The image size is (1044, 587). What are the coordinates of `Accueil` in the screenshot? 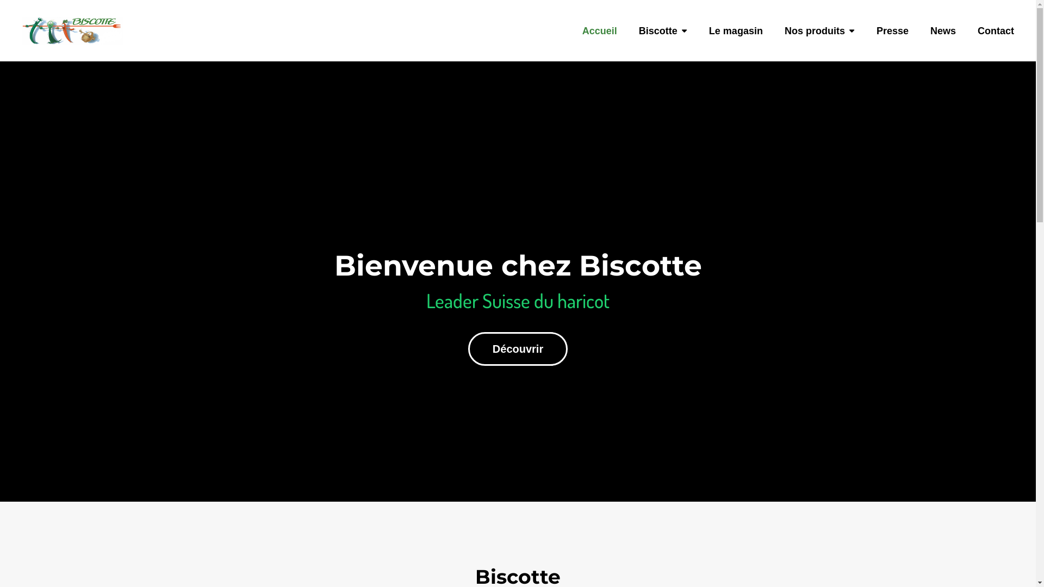 It's located at (600, 43).